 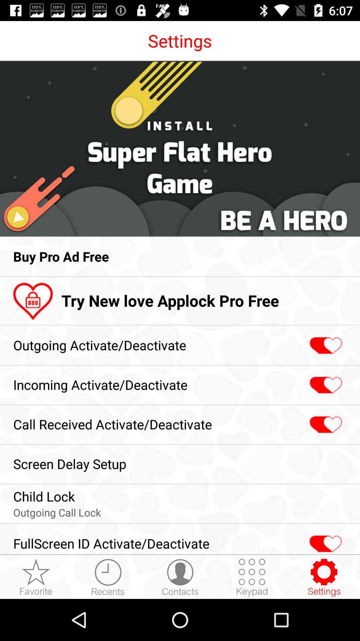 I want to click on tap the icon next to outgoing activate/deactivate icon, so click(x=325, y=346).